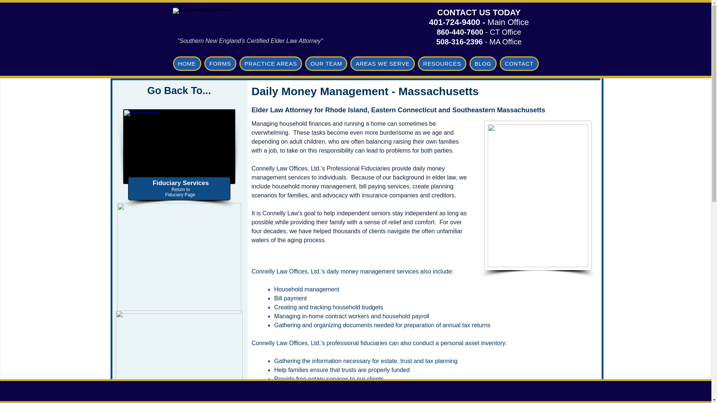 This screenshot has width=717, height=403. I want to click on Probate, so click(249, 20).